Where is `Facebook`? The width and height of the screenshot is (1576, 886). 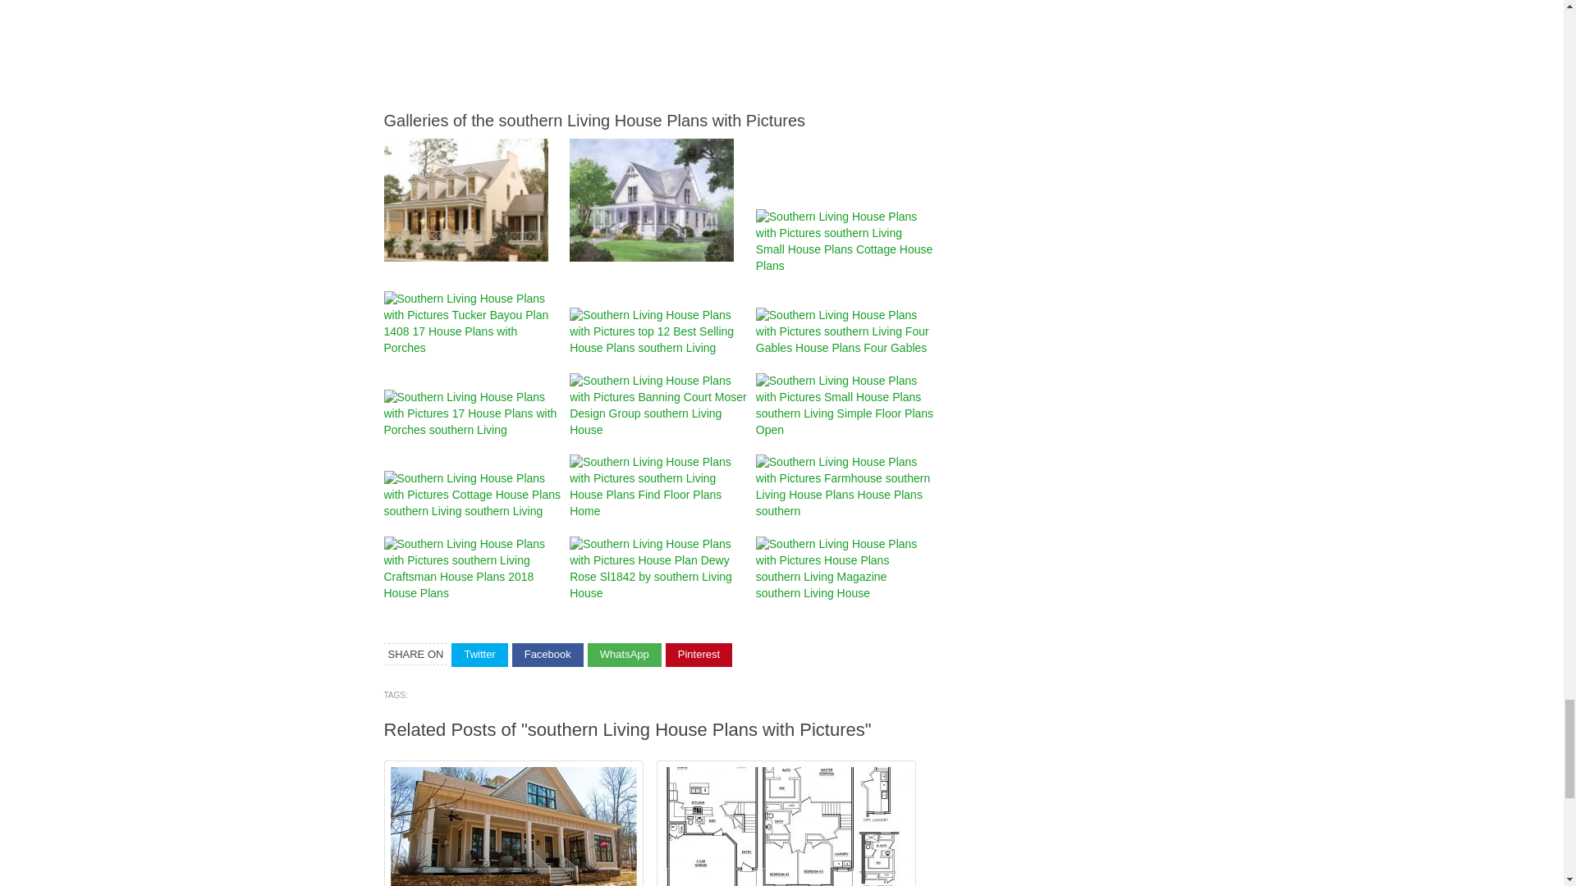
Facebook is located at coordinates (547, 655).